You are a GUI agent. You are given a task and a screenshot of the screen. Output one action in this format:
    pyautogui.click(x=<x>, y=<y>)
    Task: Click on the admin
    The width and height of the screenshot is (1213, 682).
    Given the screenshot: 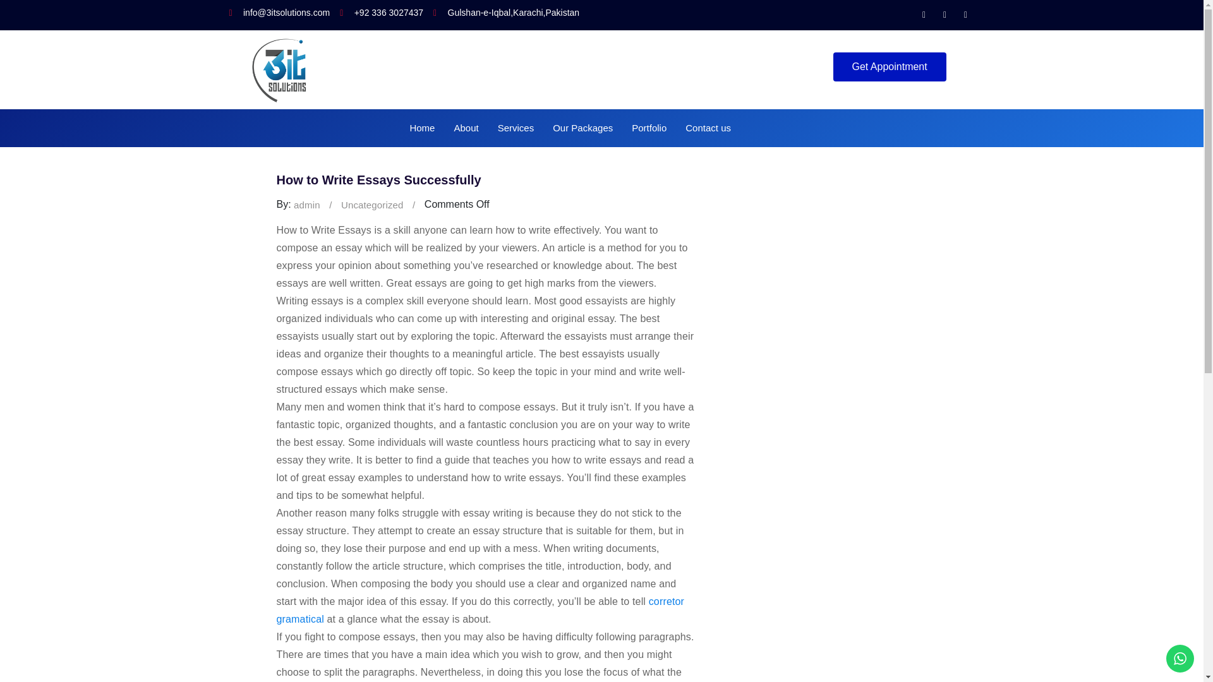 What is the action you would take?
    pyautogui.click(x=306, y=205)
    